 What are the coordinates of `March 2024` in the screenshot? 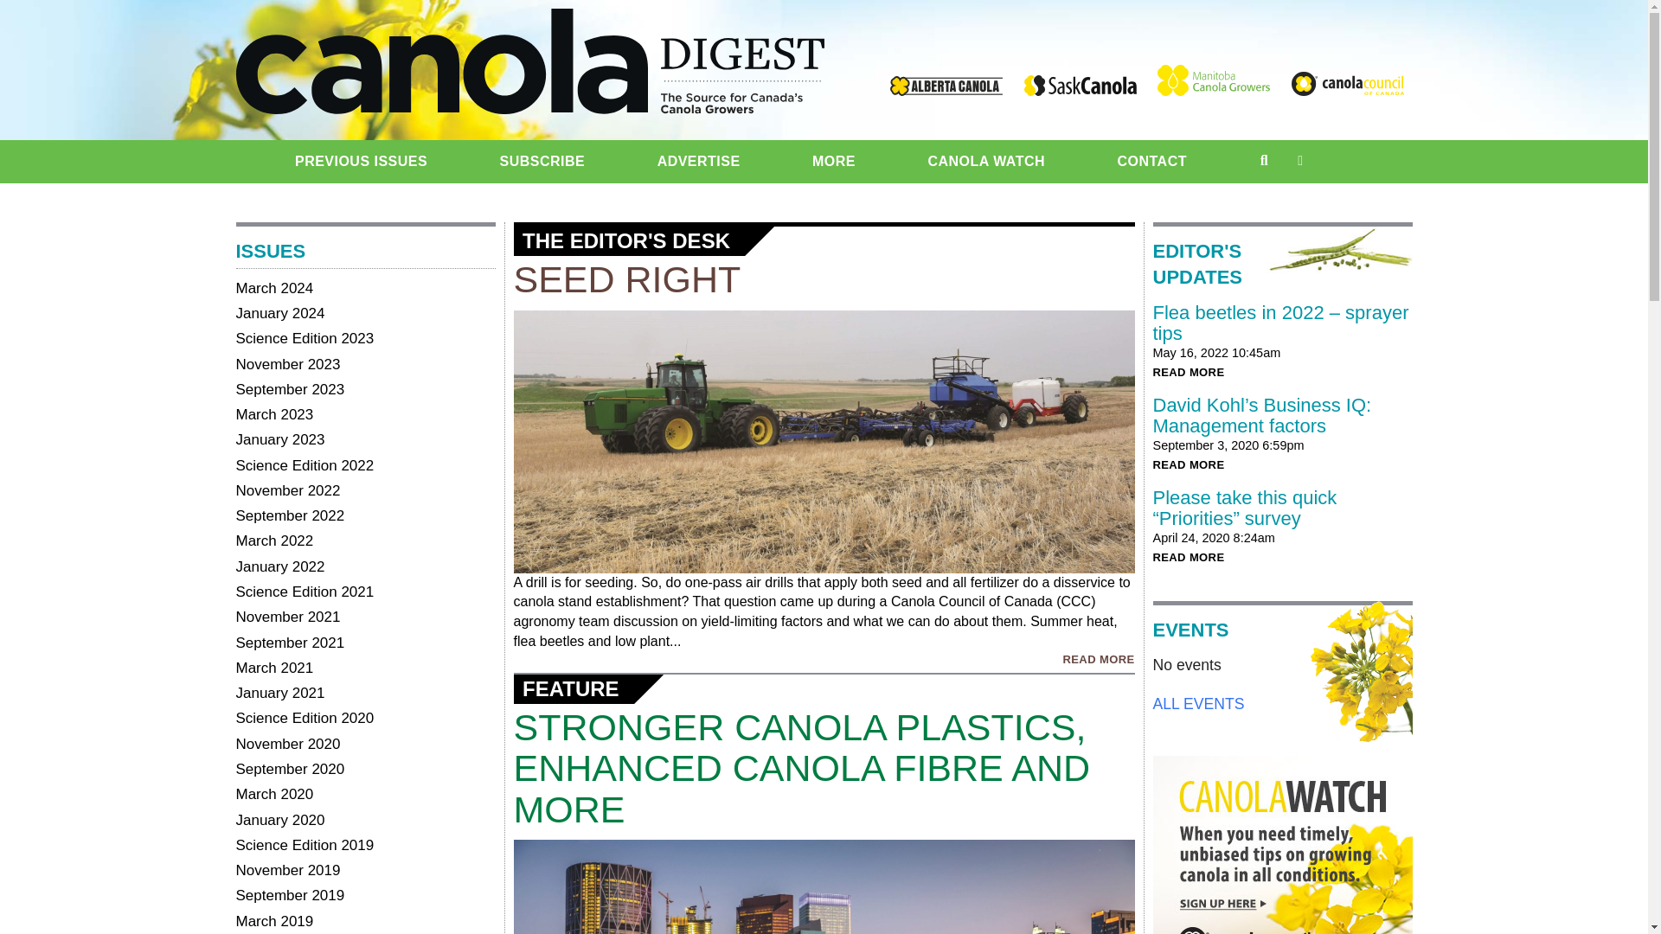 It's located at (274, 289).